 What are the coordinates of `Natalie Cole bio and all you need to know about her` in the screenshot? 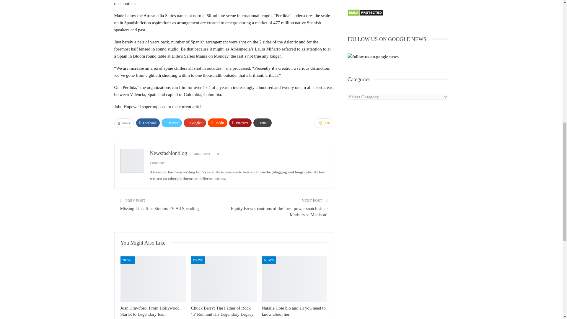 It's located at (294, 311).